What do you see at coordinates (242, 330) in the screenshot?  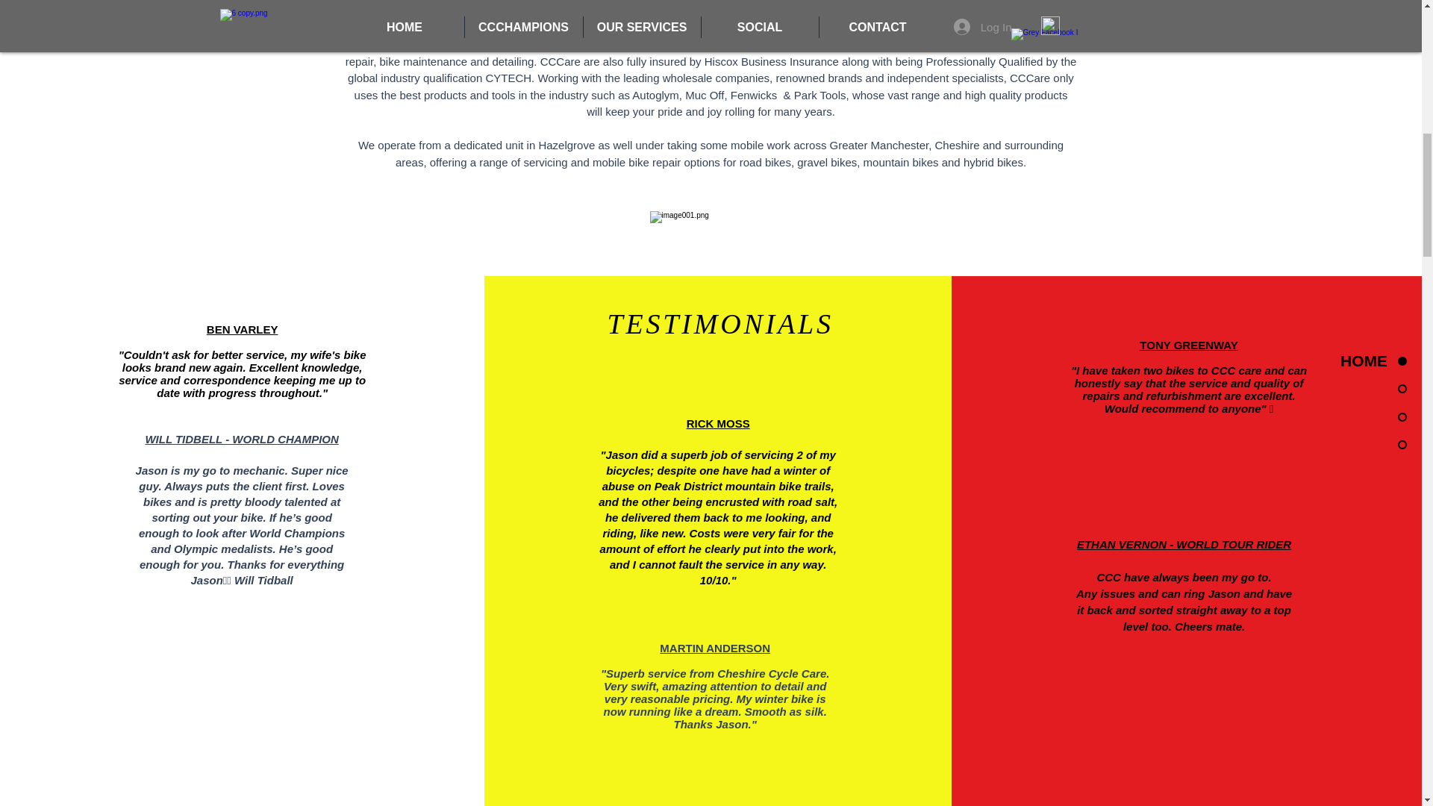 I see `BEN VARLEY` at bounding box center [242, 330].